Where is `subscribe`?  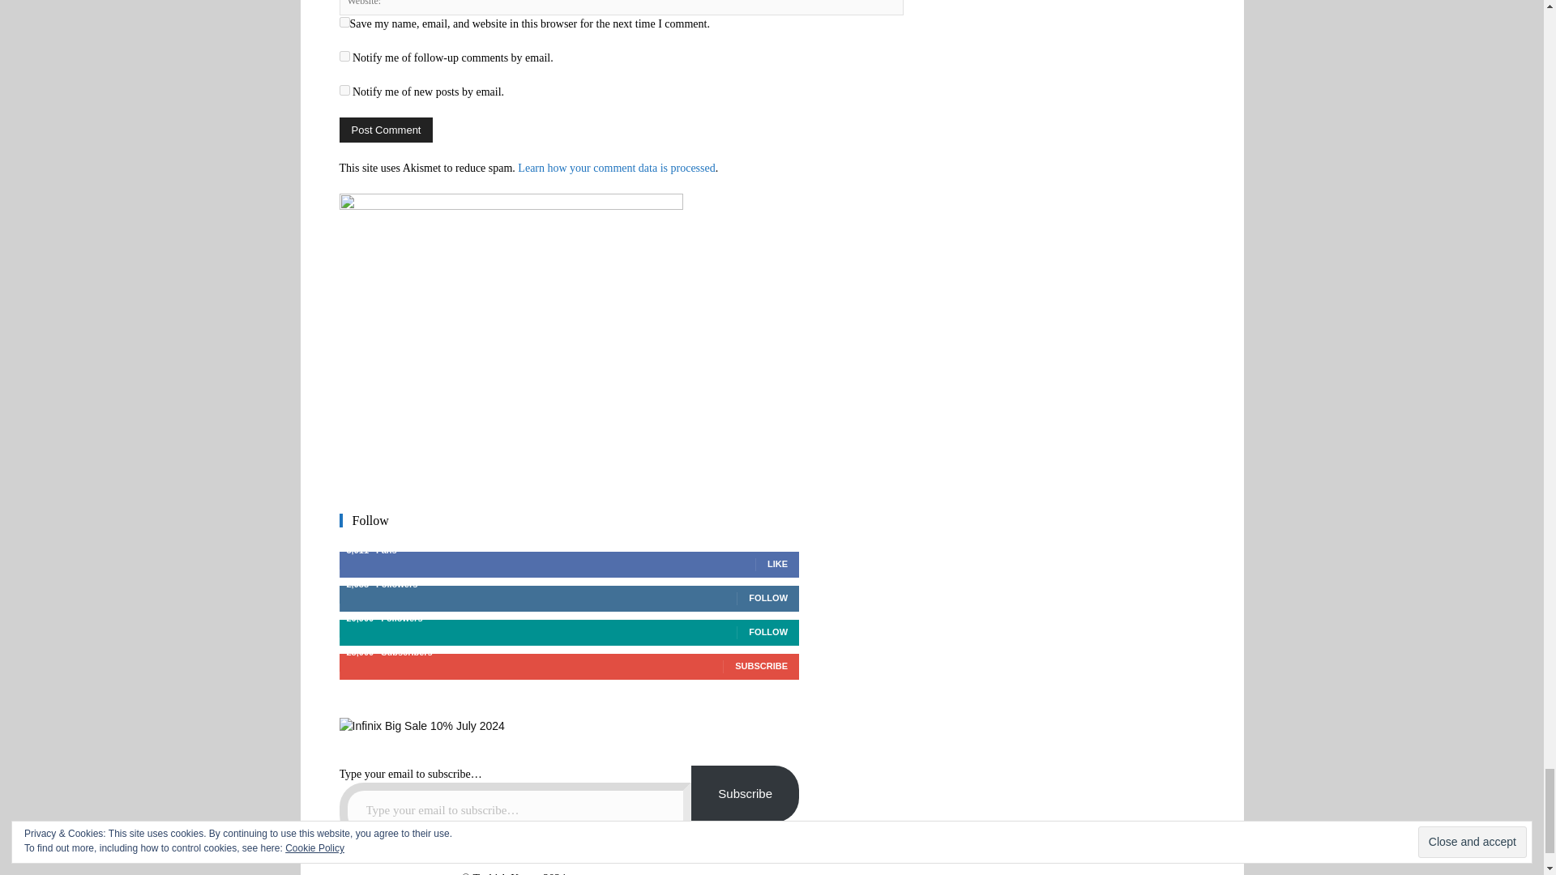 subscribe is located at coordinates (344, 89).